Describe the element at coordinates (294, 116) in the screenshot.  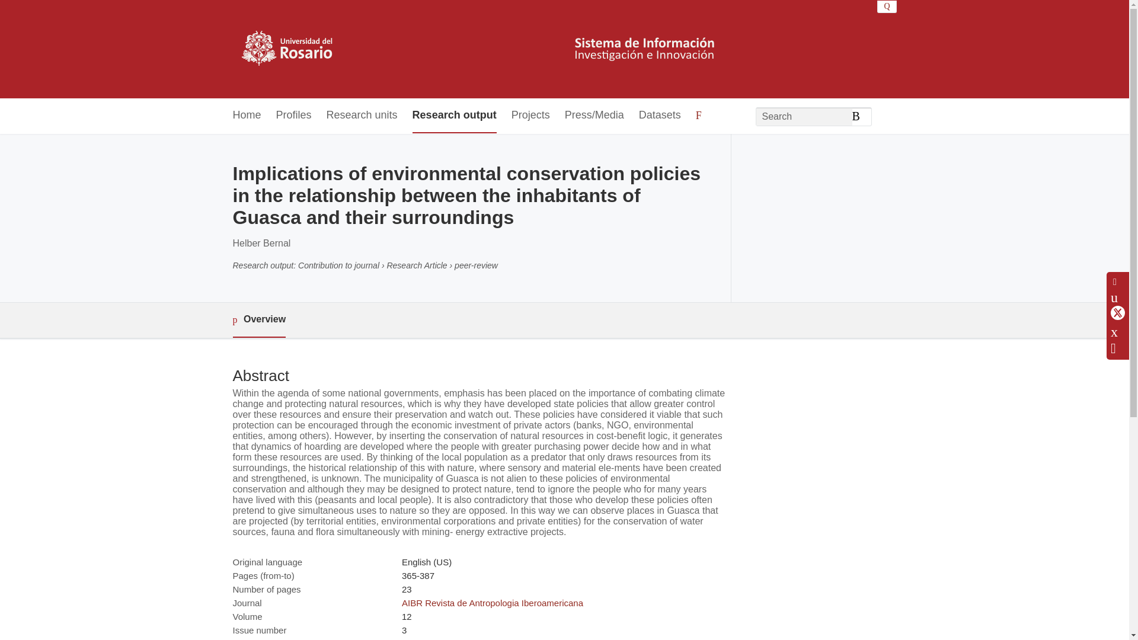
I see `Profiles` at that location.